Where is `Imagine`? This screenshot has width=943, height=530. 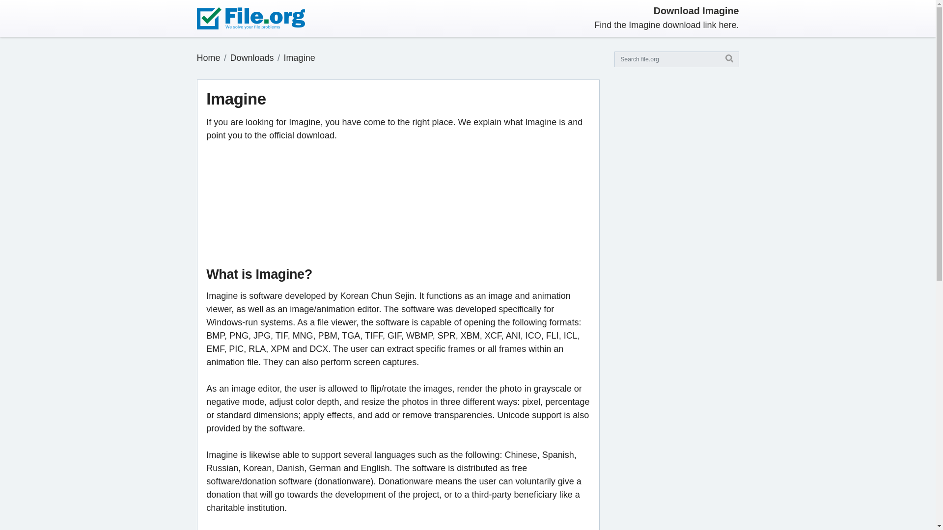
Imagine is located at coordinates (299, 58).